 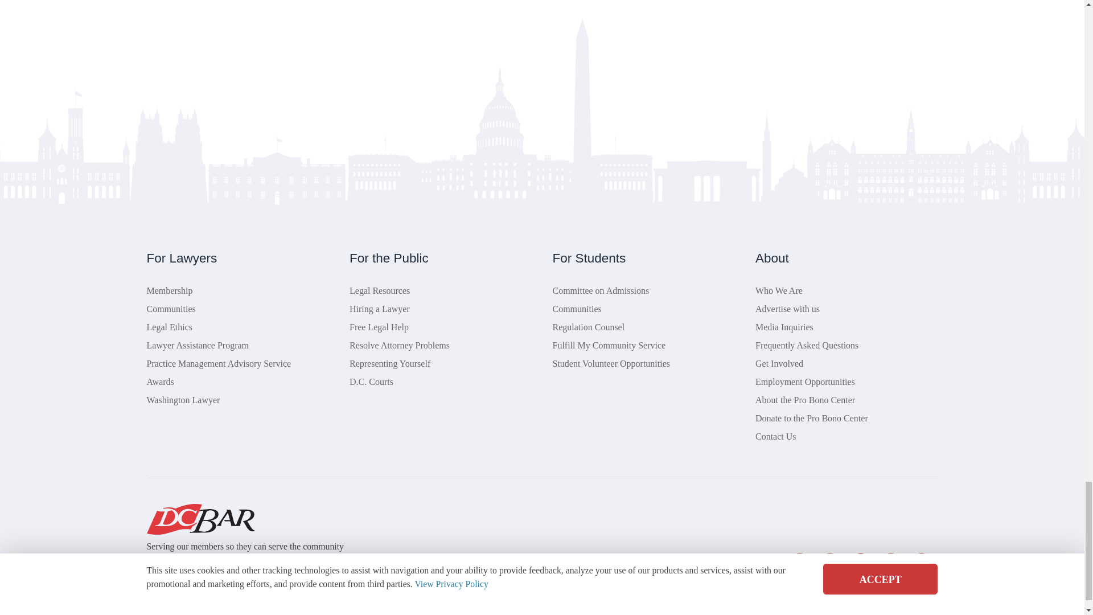 What do you see at coordinates (891, 564) in the screenshot?
I see `DC Bar YouTube` at bounding box center [891, 564].